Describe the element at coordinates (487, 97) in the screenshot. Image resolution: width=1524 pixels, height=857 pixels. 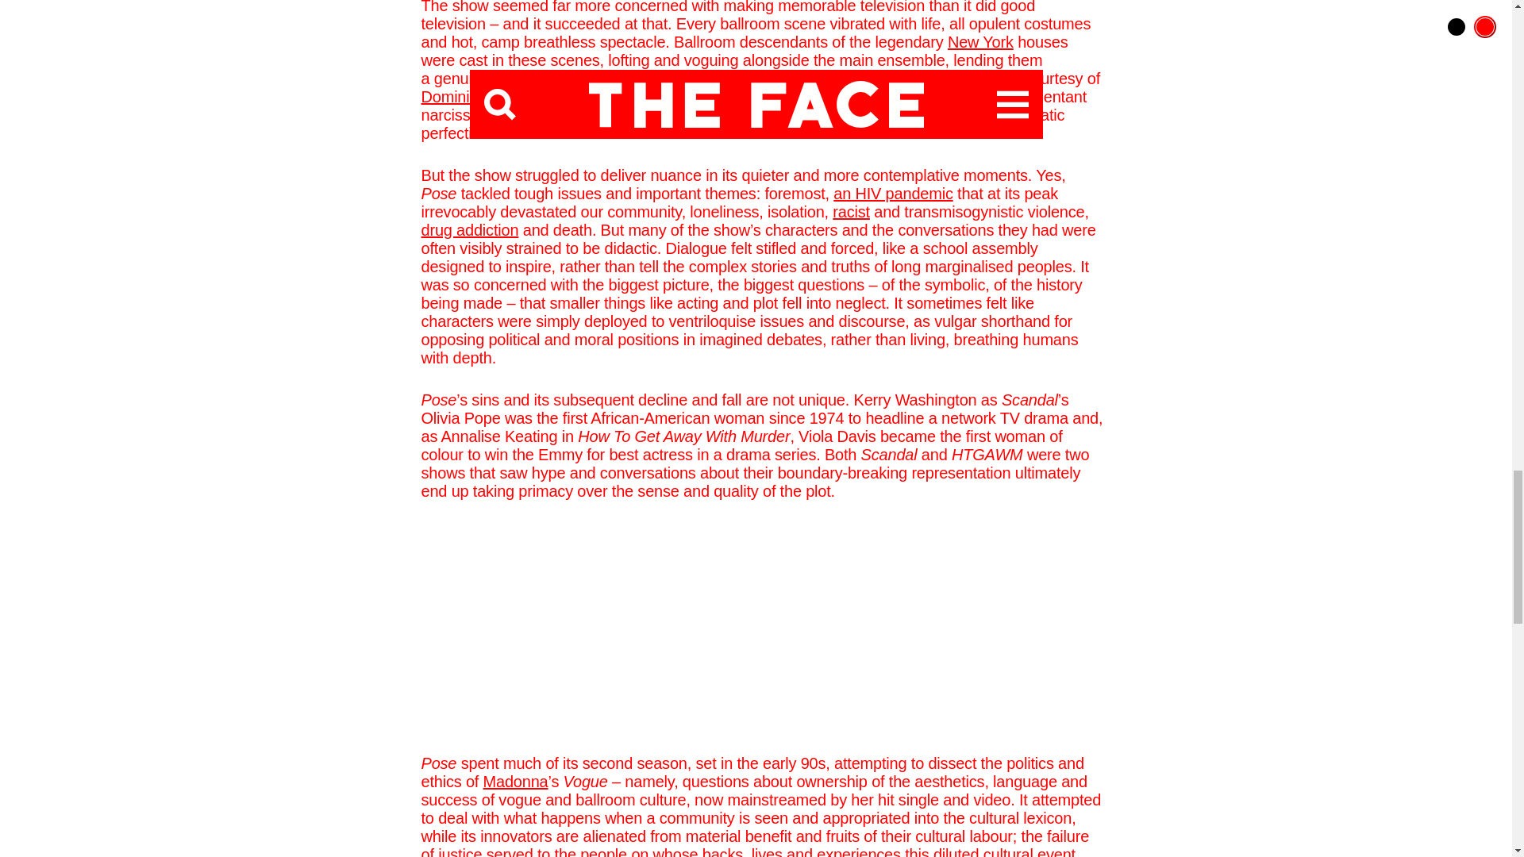
I see `Dominique Jackson` at that location.